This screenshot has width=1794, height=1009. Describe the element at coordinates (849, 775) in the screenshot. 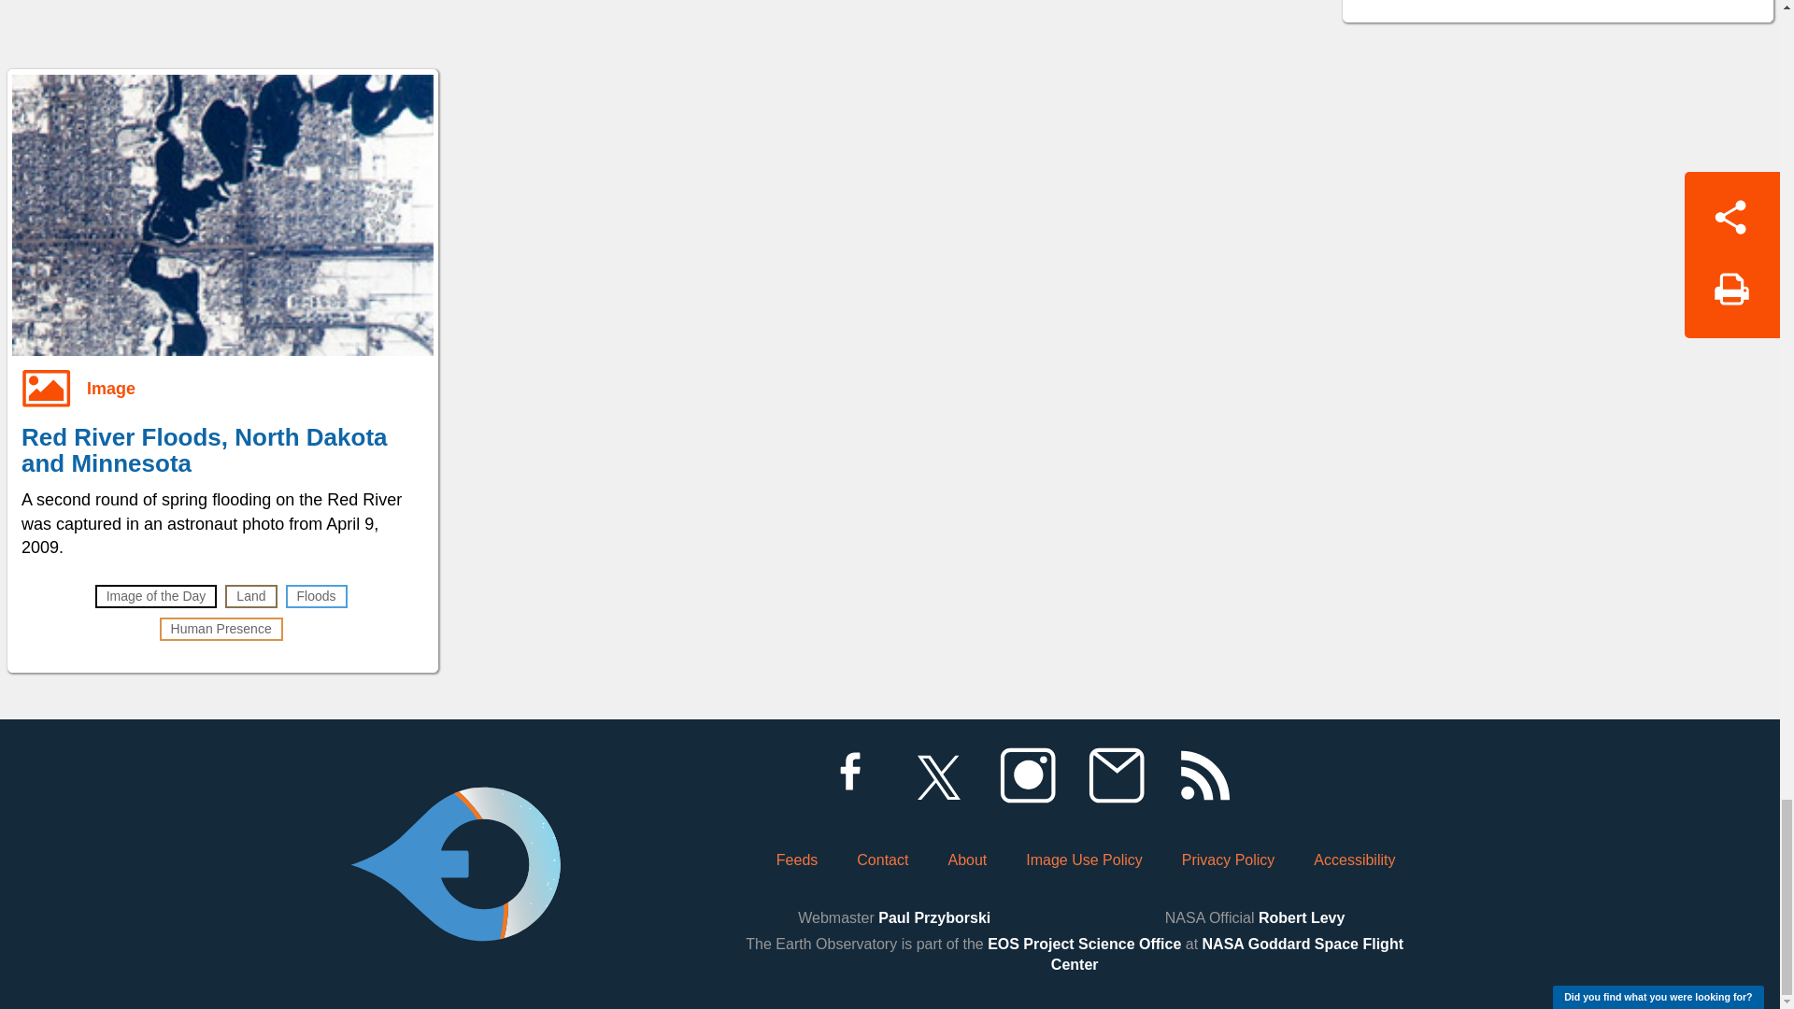

I see `Facebook` at that location.